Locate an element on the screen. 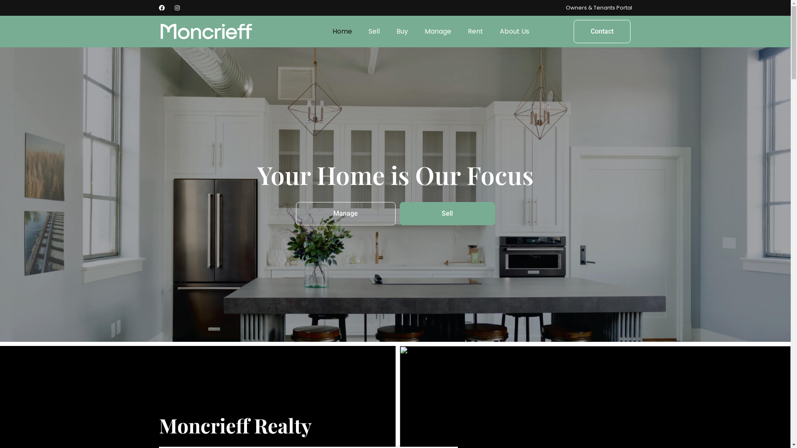  Home is located at coordinates (342, 32).